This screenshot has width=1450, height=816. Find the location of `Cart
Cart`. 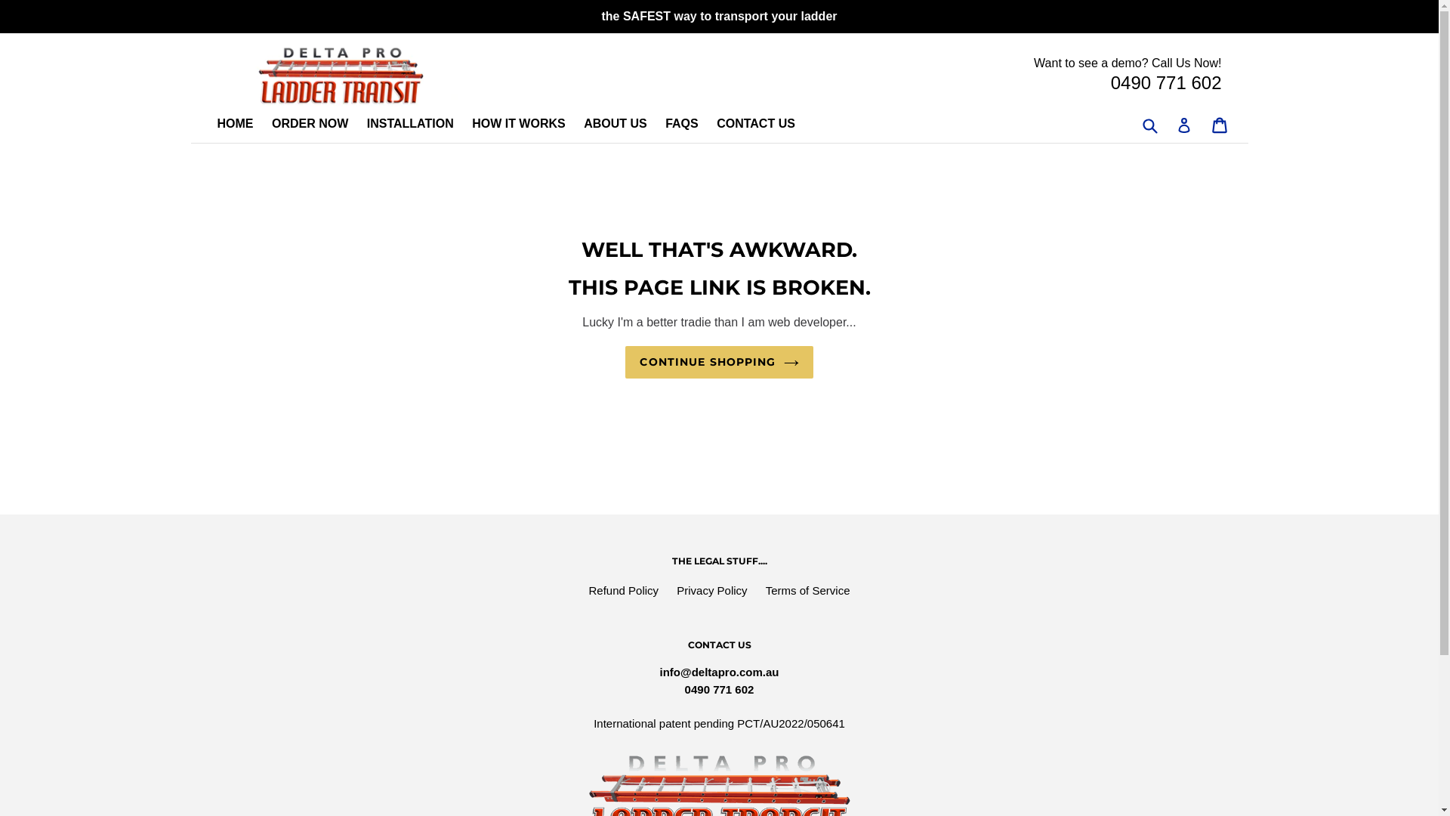

Cart
Cart is located at coordinates (1220, 125).